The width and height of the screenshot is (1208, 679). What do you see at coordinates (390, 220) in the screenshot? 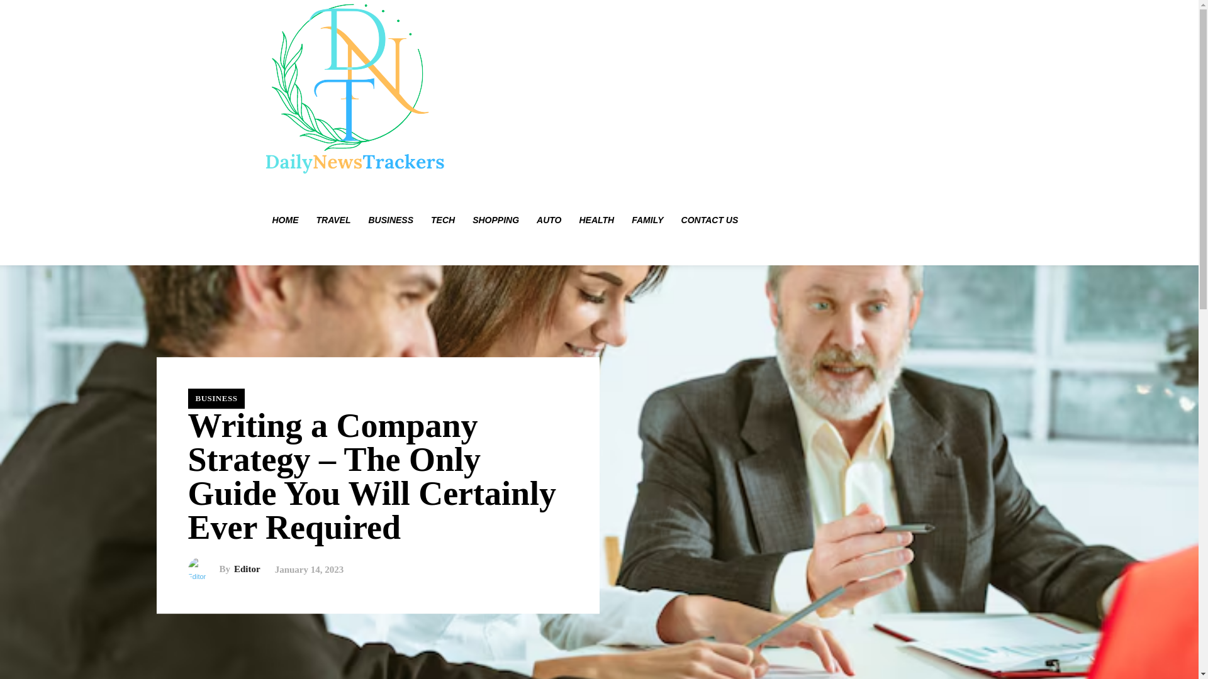
I see `BUSINESS` at bounding box center [390, 220].